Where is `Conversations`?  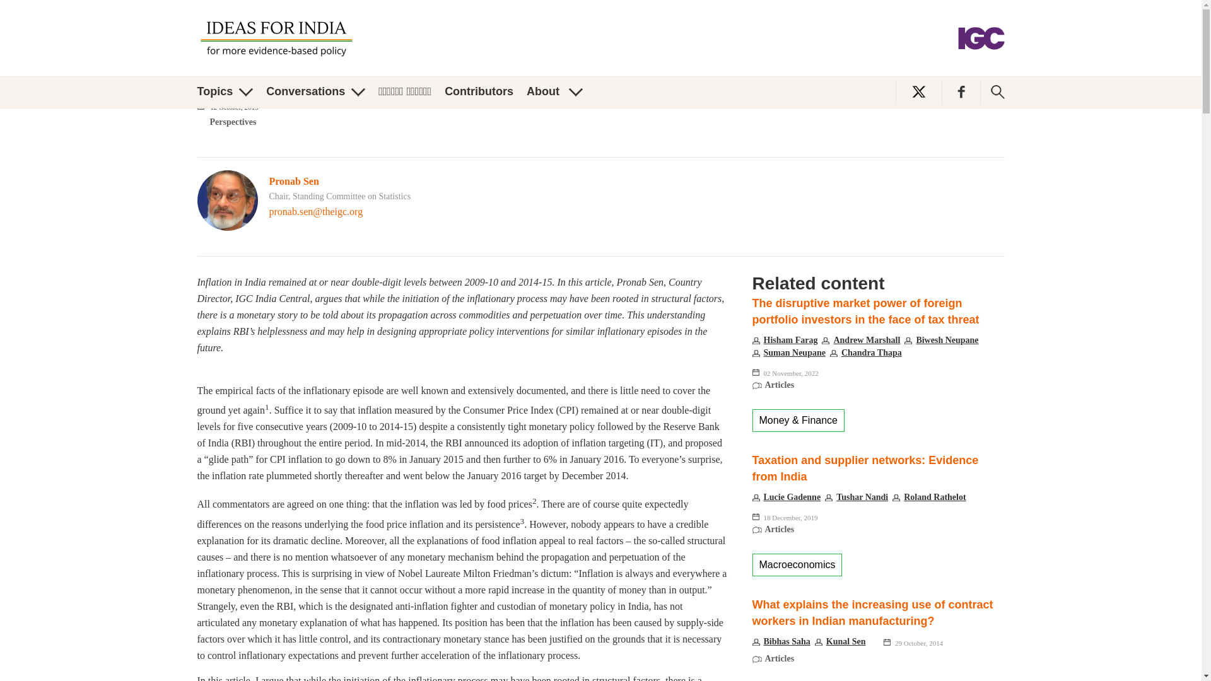
Conversations is located at coordinates (315, 91).